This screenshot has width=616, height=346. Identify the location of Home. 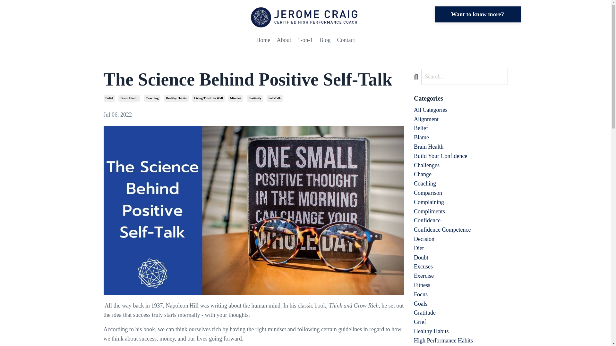
(263, 40).